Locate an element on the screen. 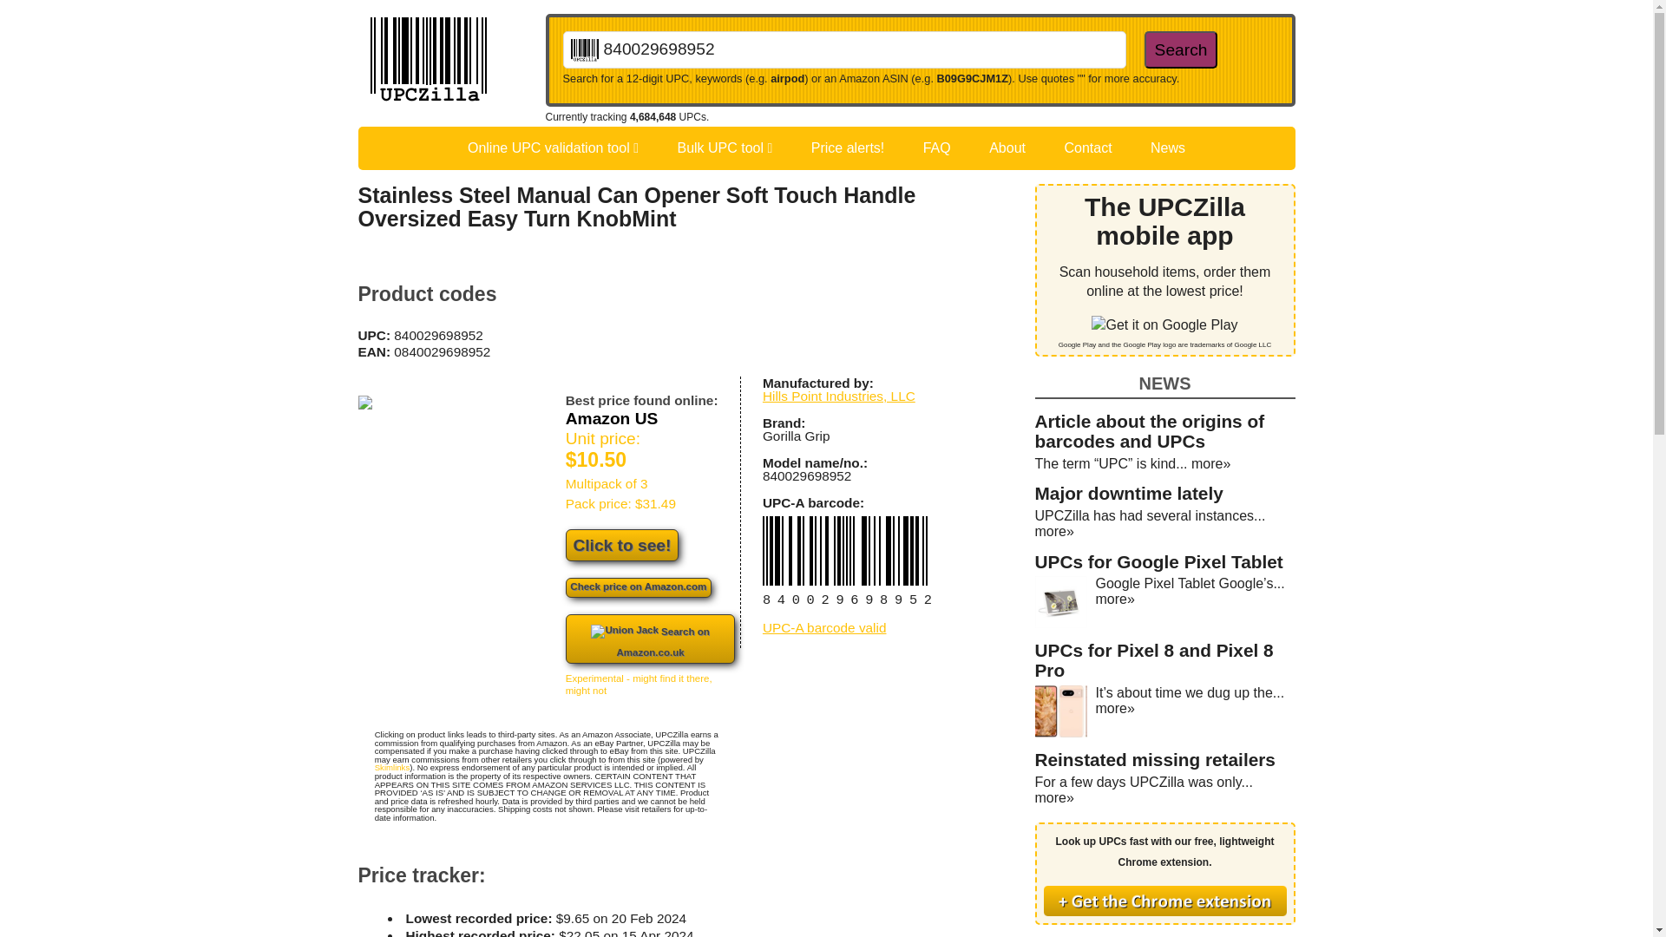  840029698952 is located at coordinates (843, 49).